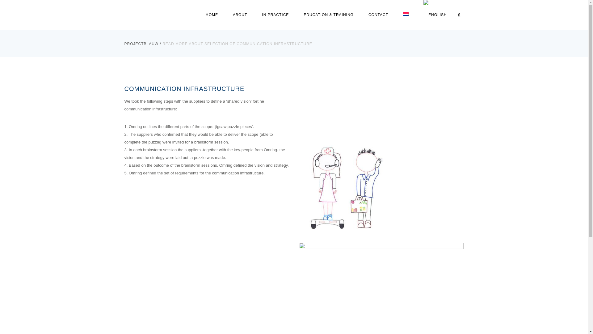 The width and height of the screenshot is (593, 334). What do you see at coordinates (212, 15) in the screenshot?
I see `HOME` at bounding box center [212, 15].